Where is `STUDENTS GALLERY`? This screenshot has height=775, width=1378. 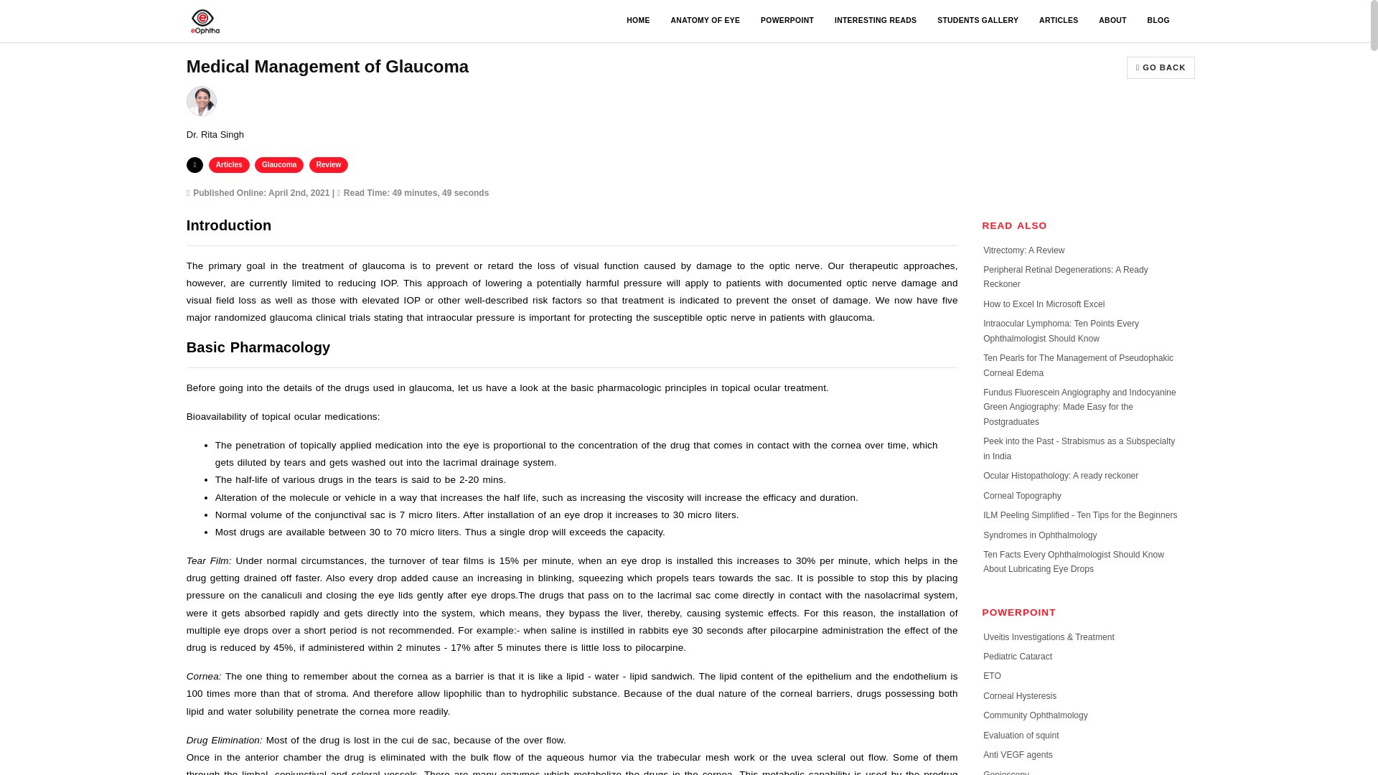
STUDENTS GALLERY is located at coordinates (978, 21).